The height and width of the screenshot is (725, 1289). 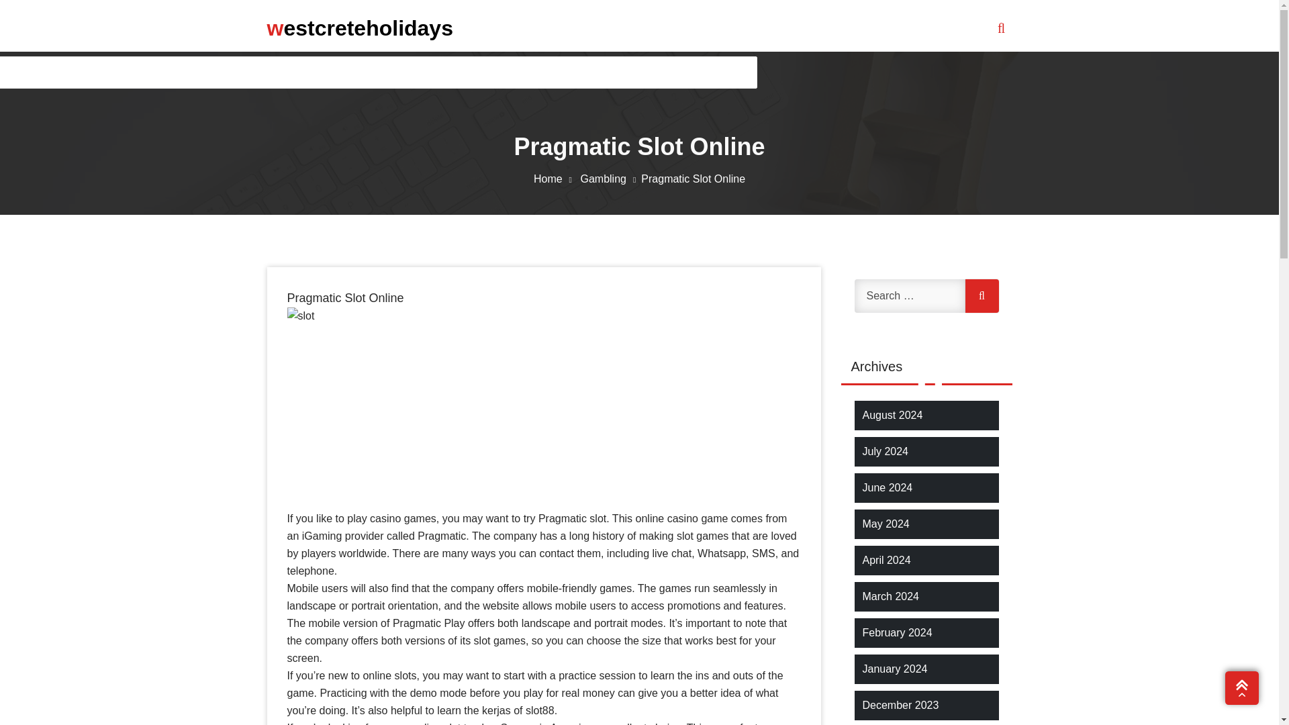 I want to click on Home, so click(x=555, y=179).